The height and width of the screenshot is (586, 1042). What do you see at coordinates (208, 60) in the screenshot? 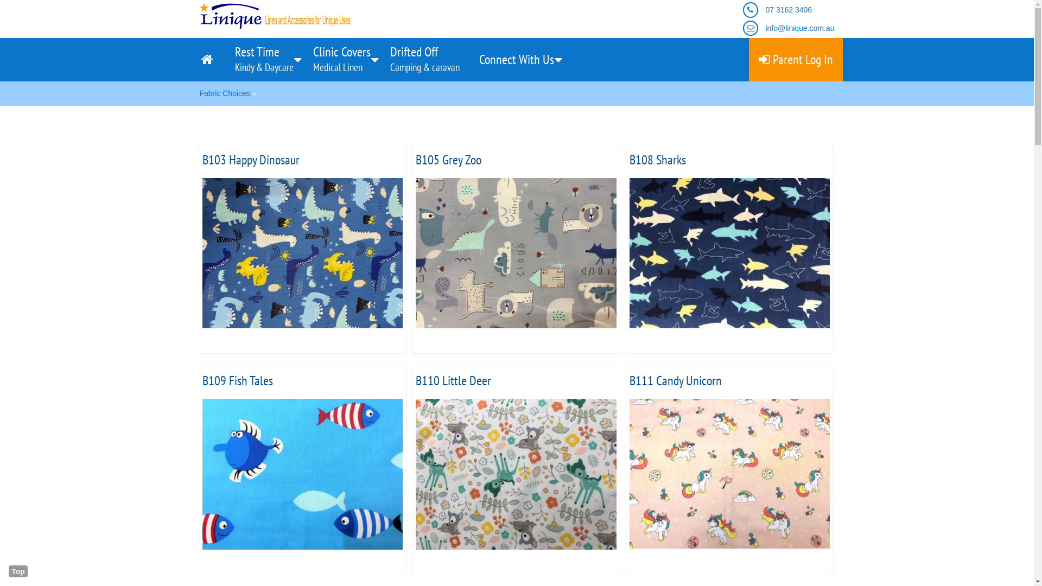
I see `Home` at bounding box center [208, 60].